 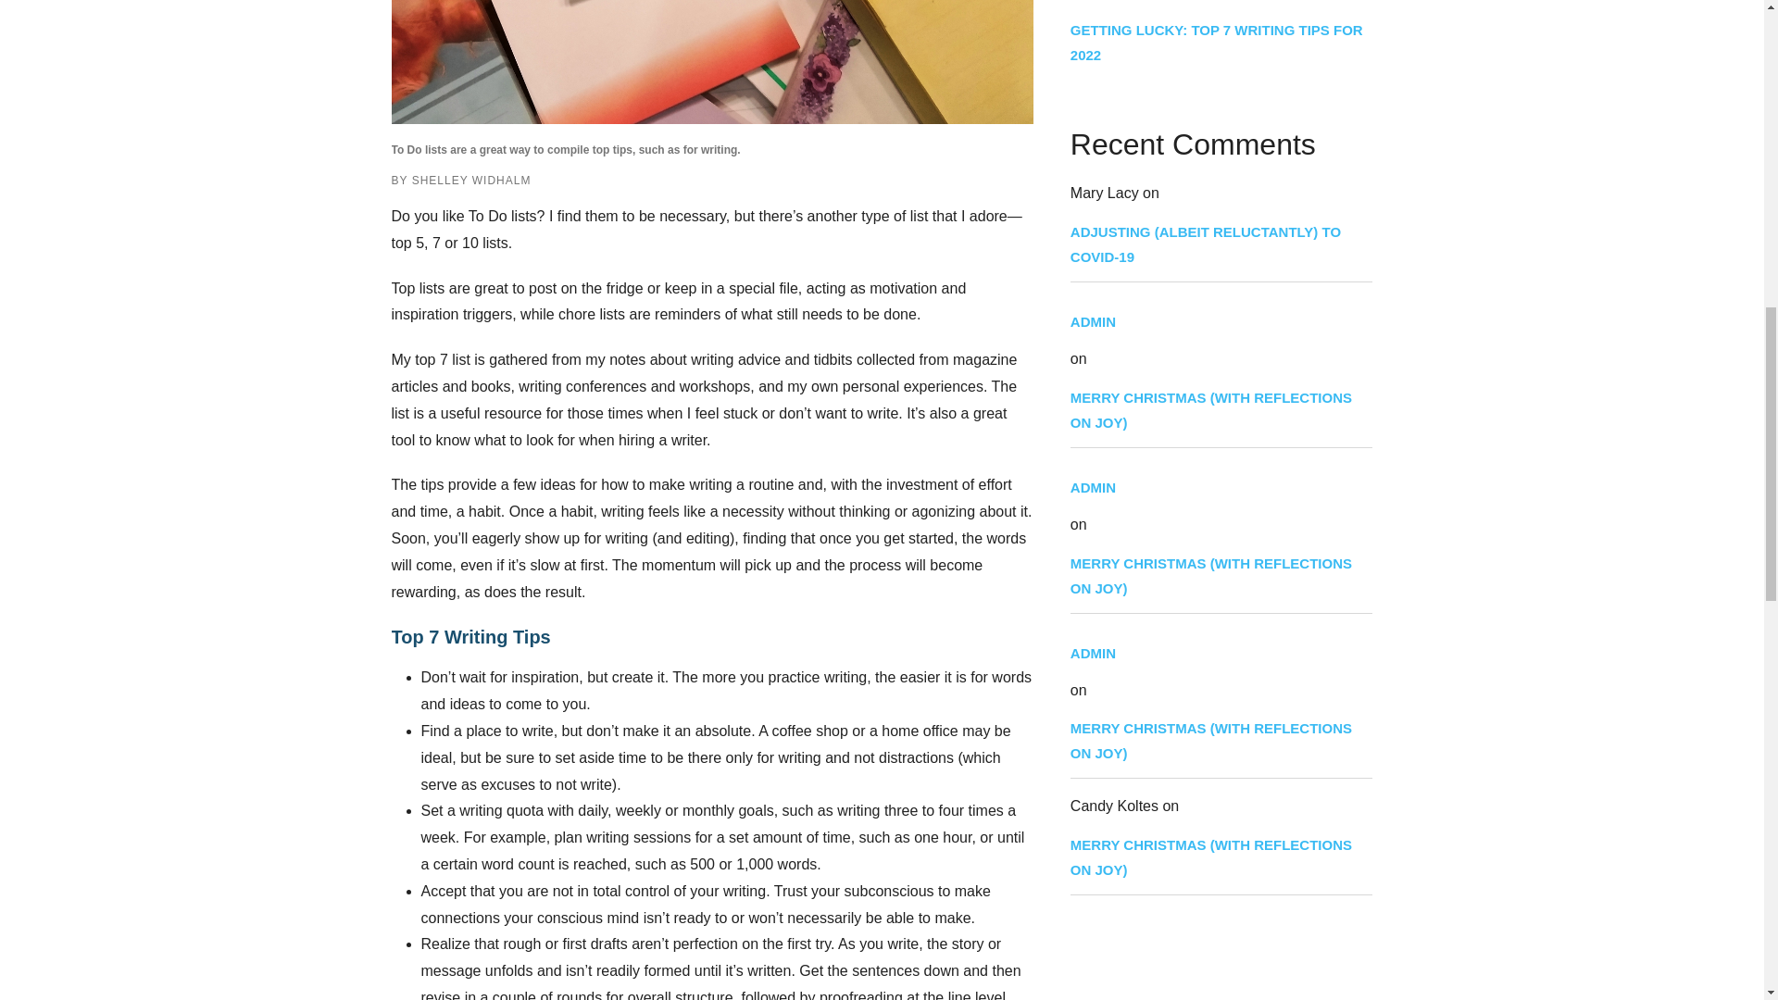 I want to click on GETTING LUCKY: TOP 7 WRITING TIPS FOR 2022, so click(x=1221, y=43).